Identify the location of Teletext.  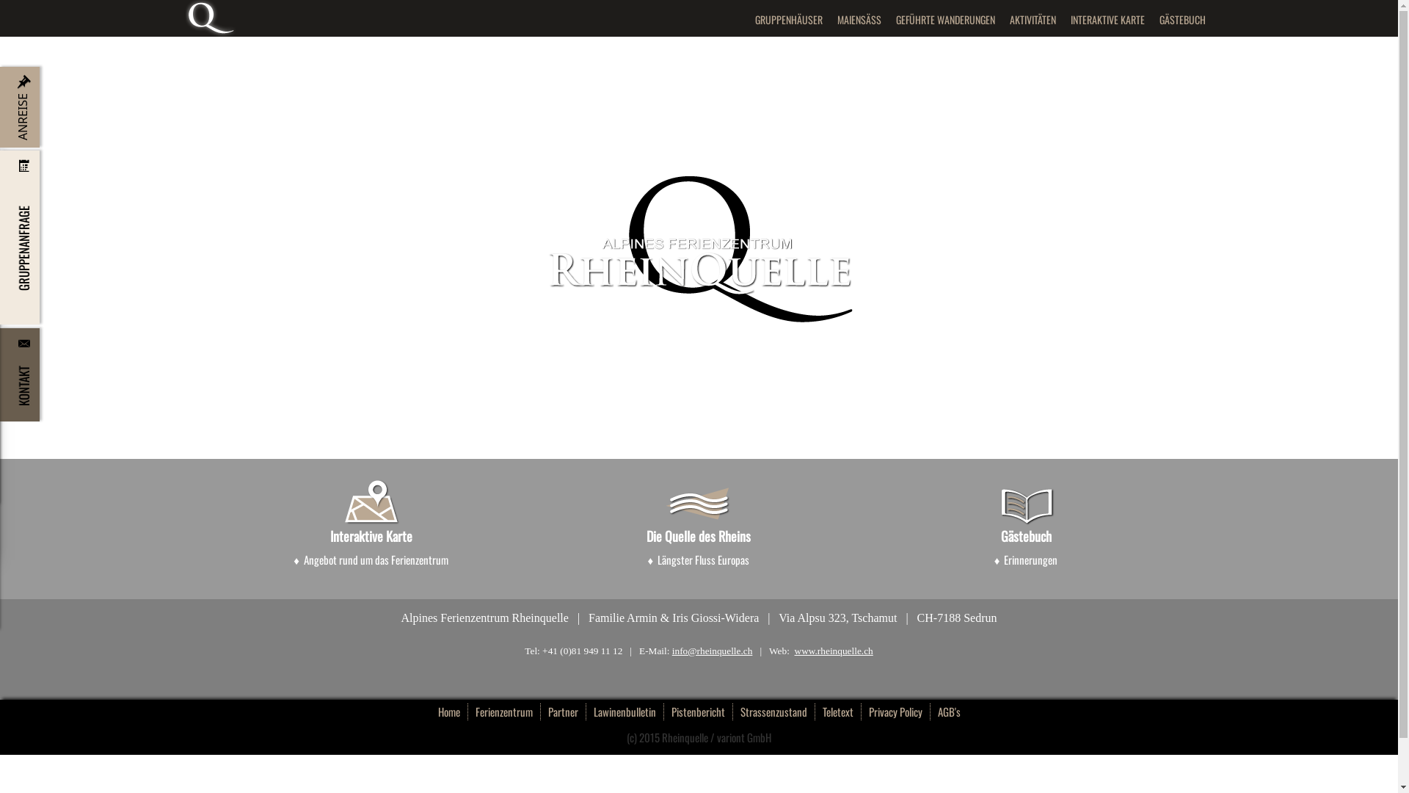
(838, 712).